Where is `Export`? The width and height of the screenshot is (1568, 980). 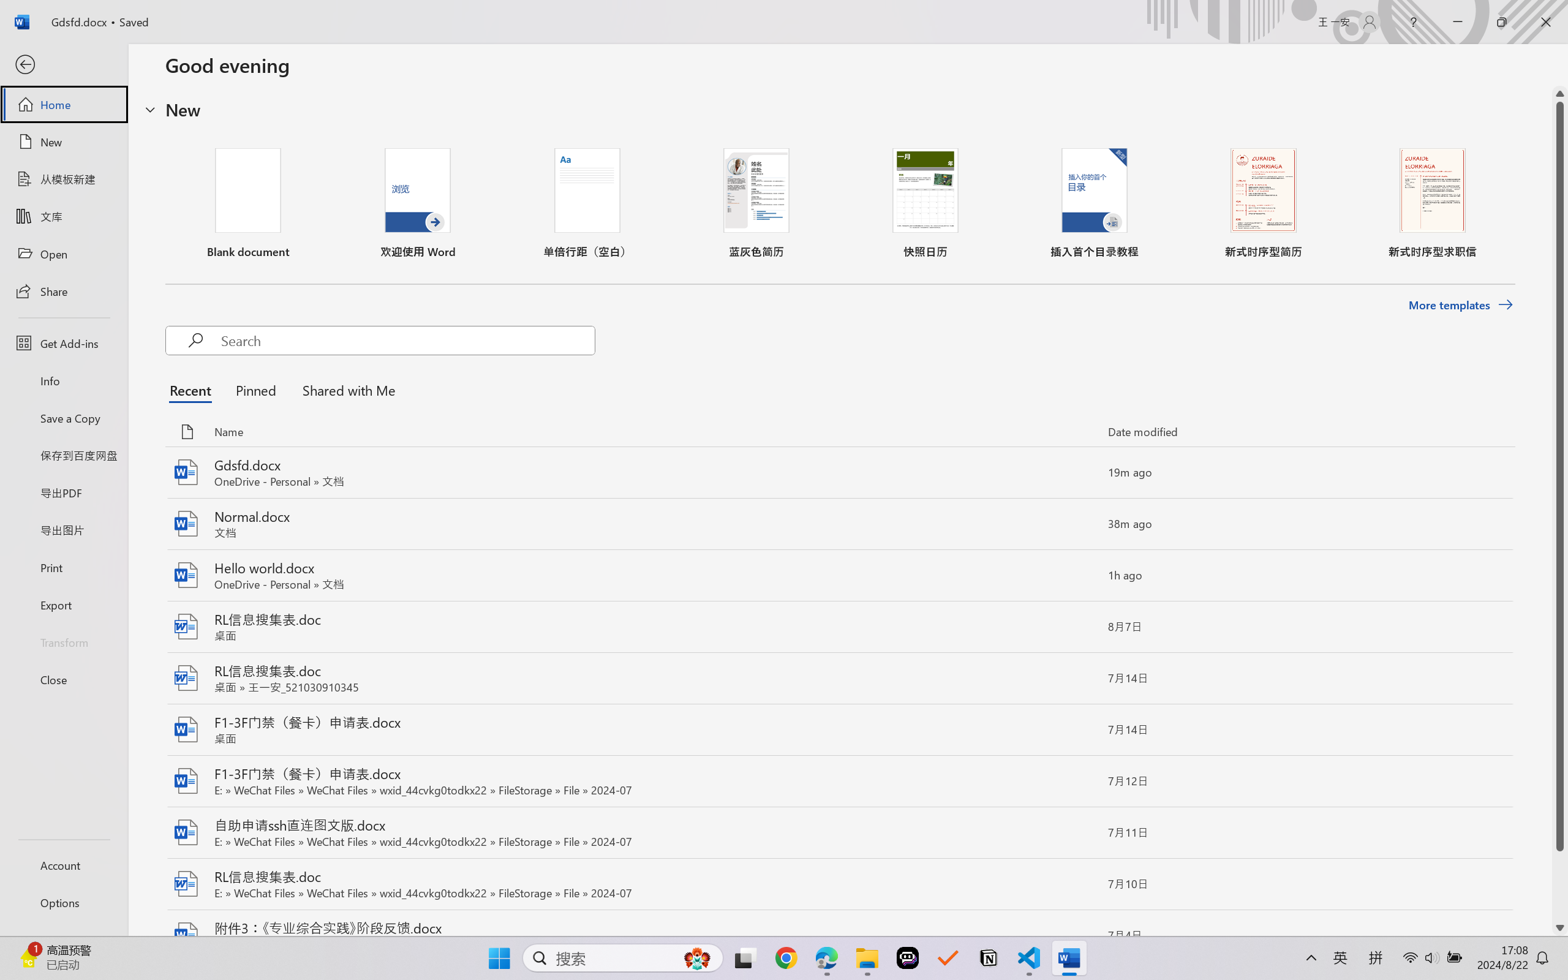 Export is located at coordinates (64, 604).